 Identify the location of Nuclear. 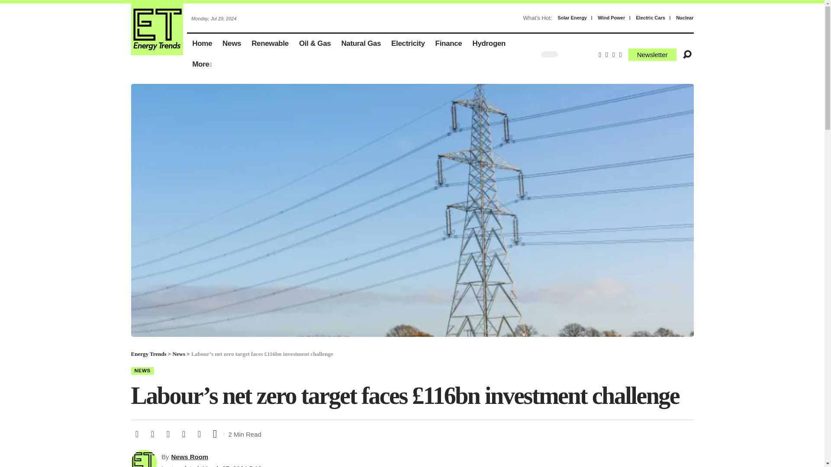
(685, 18).